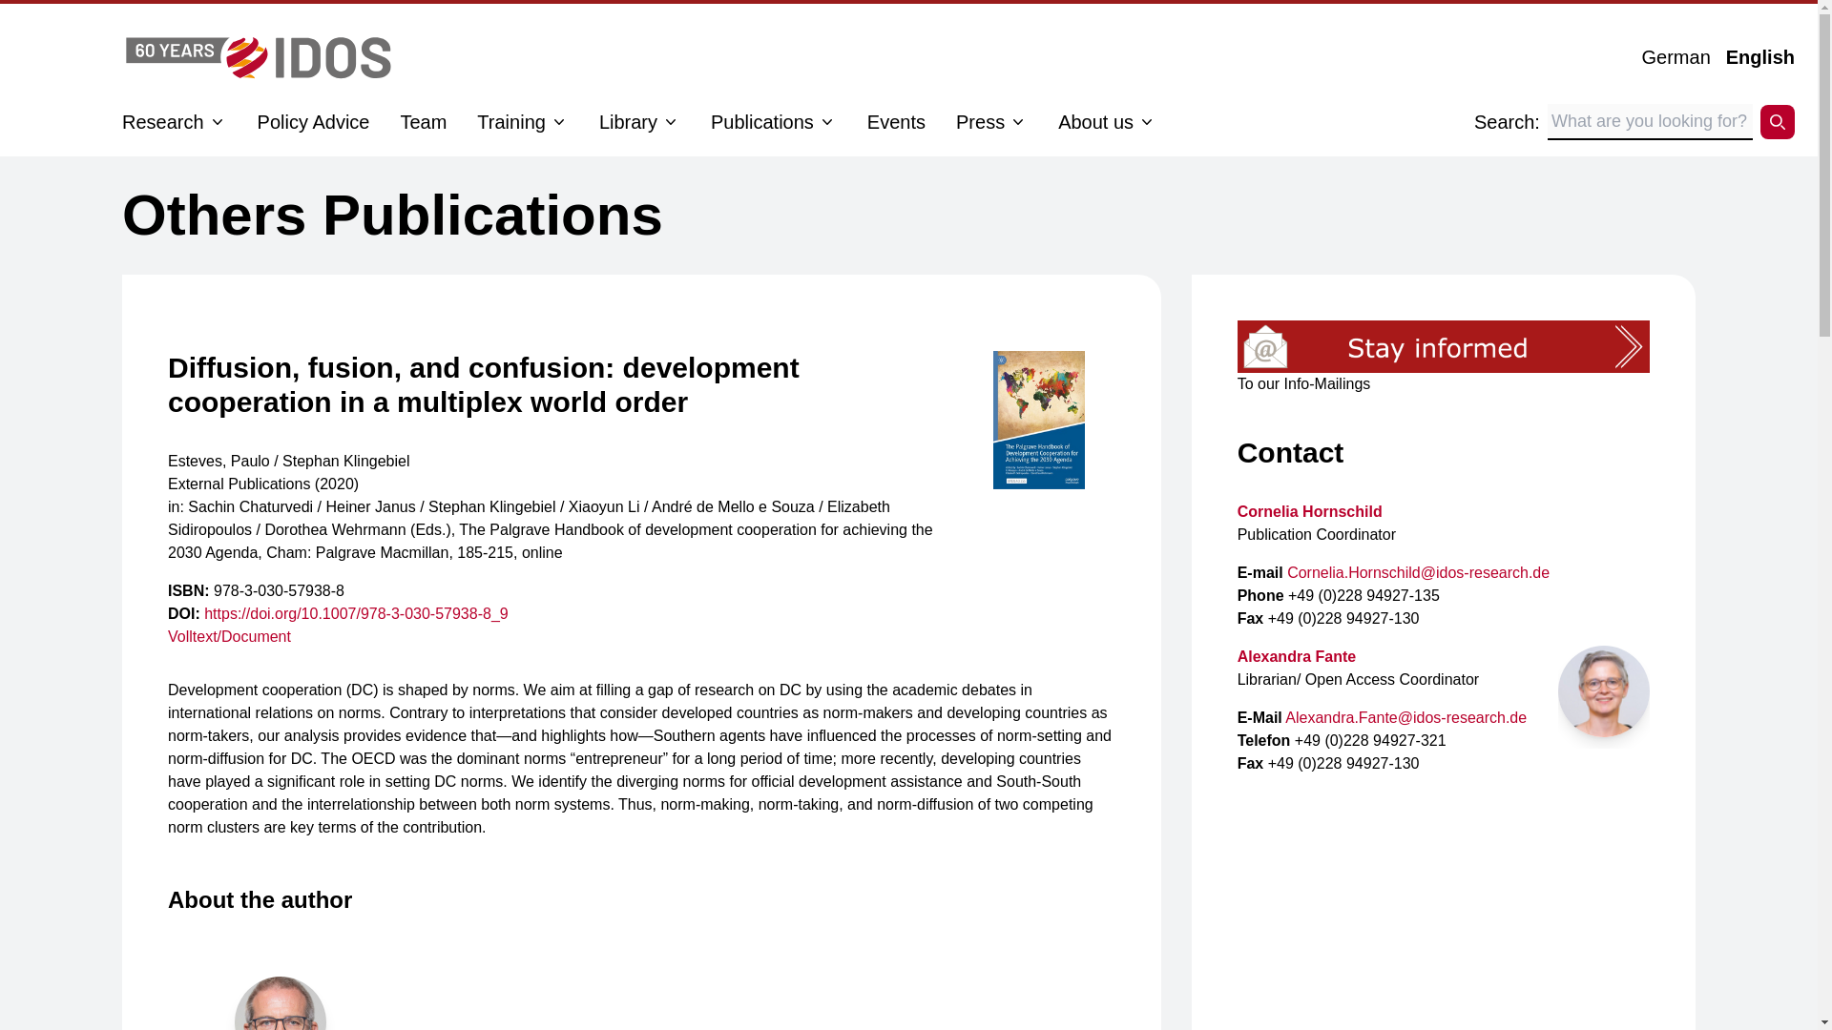 This screenshot has width=1832, height=1030. I want to click on Zum Profil, so click(1604, 691).